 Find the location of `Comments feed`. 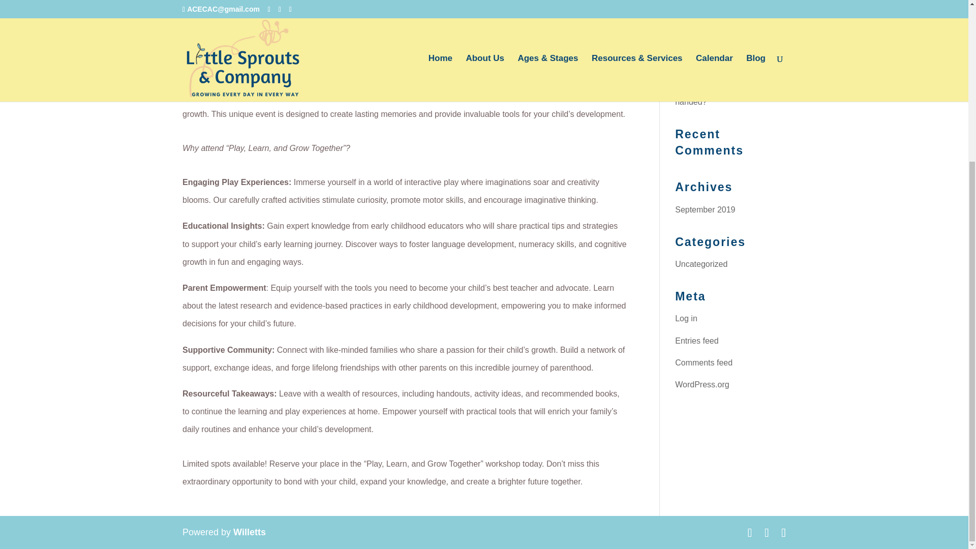

Comments feed is located at coordinates (704, 363).